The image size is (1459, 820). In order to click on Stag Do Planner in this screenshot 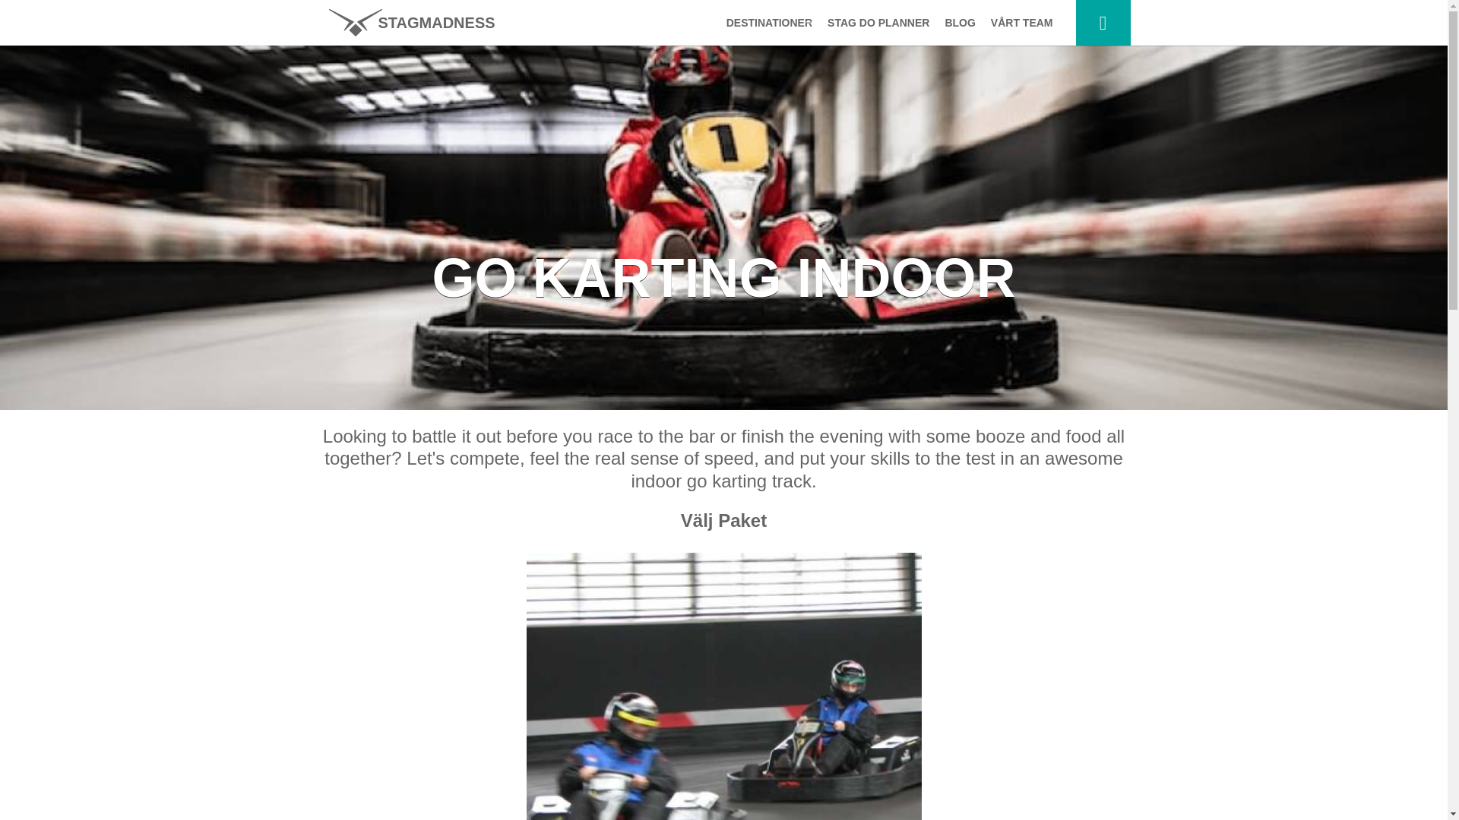, I will do `click(878, 23)`.